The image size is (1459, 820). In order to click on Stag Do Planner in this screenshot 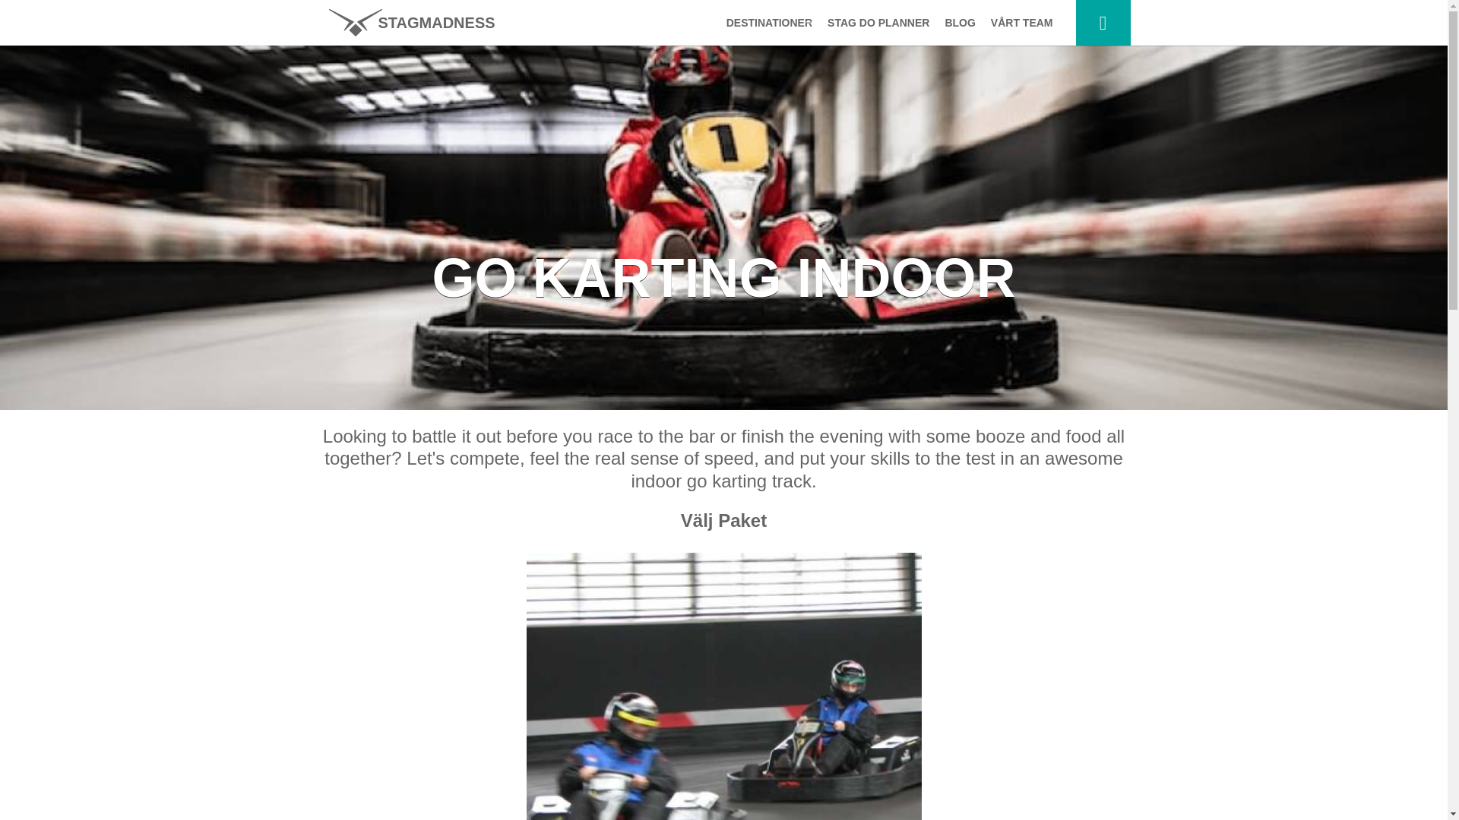, I will do `click(878, 23)`.